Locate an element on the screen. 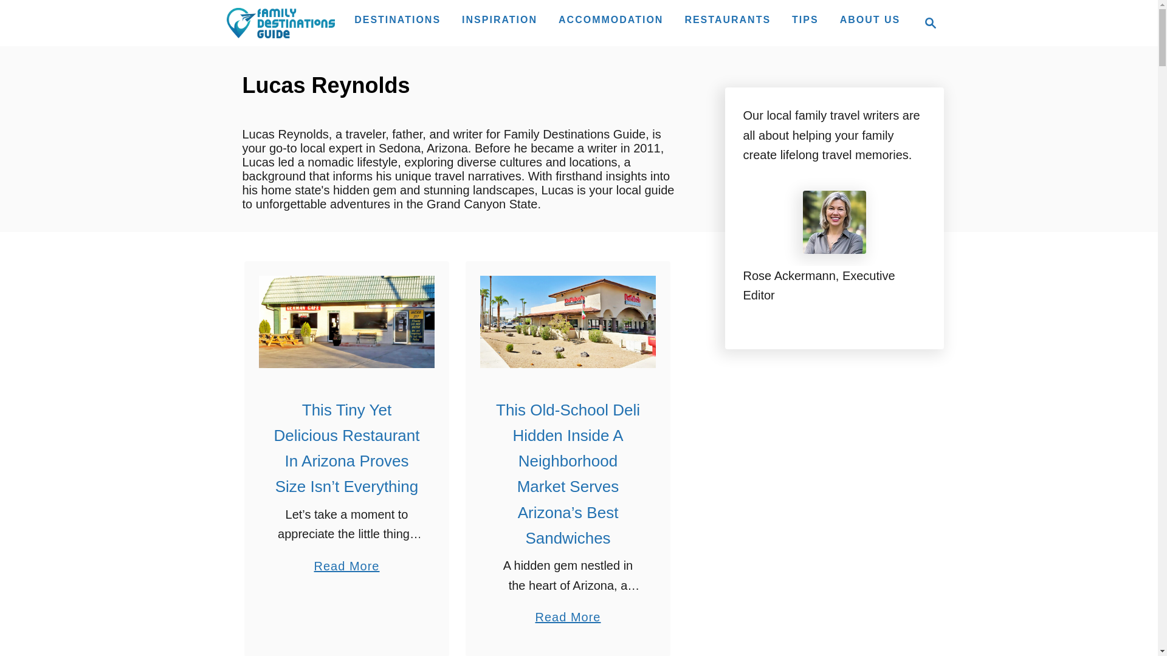 The width and height of the screenshot is (1167, 656). TIPS is located at coordinates (805, 19).